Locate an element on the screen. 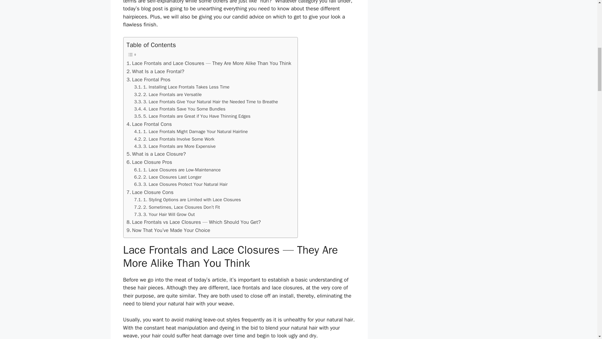  2. Lace Frontals Involve Some Work is located at coordinates (174, 139).